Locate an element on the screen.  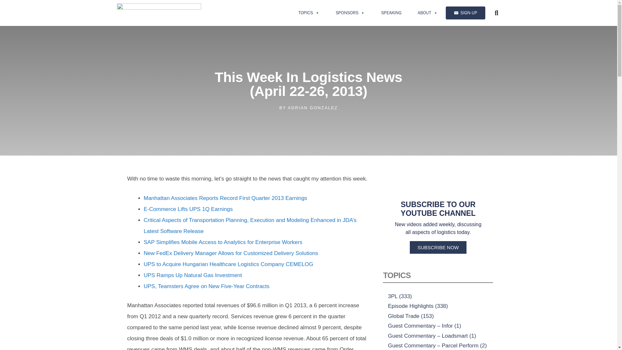
SIGN-UP is located at coordinates (465, 13).